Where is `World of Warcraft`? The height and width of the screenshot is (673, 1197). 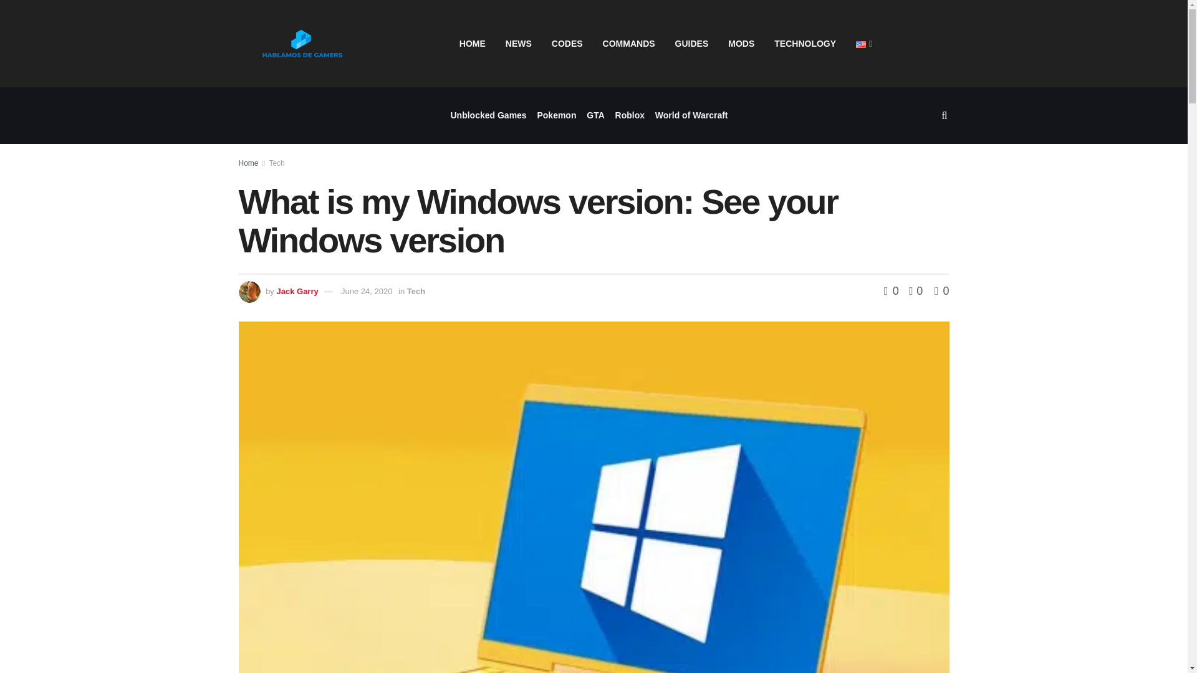
World of Warcraft is located at coordinates (691, 116).